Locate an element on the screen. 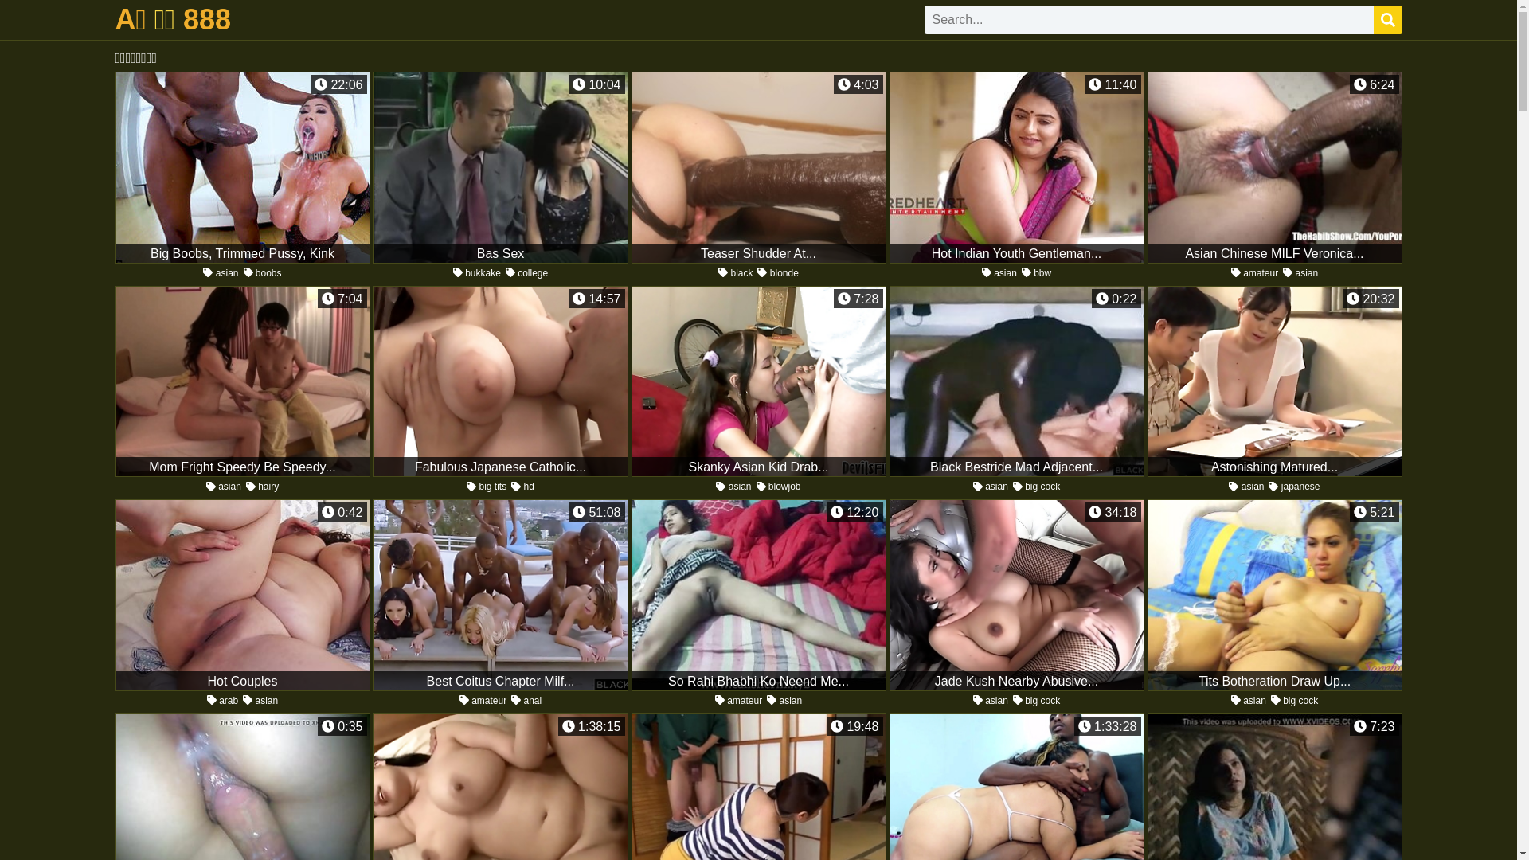 The width and height of the screenshot is (1529, 860). 20:32
Astonishing Matured... is located at coordinates (1274, 381).